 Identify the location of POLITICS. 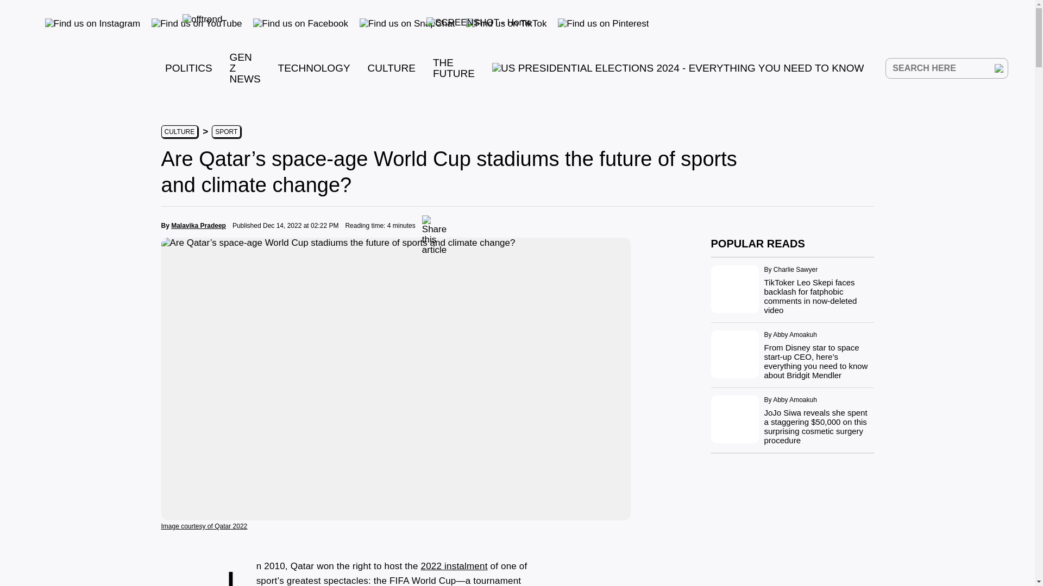
(189, 68).